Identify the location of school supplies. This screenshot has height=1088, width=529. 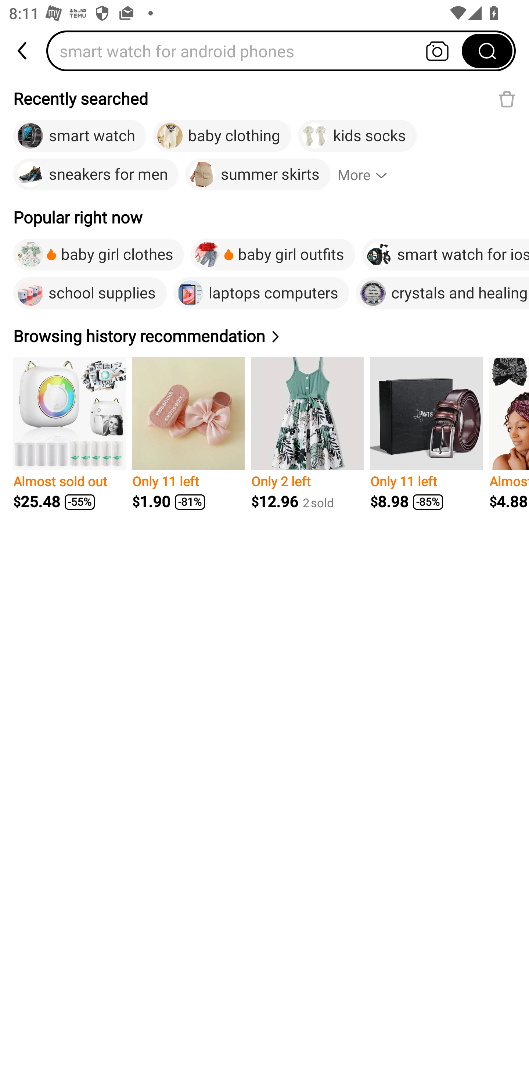
(90, 293).